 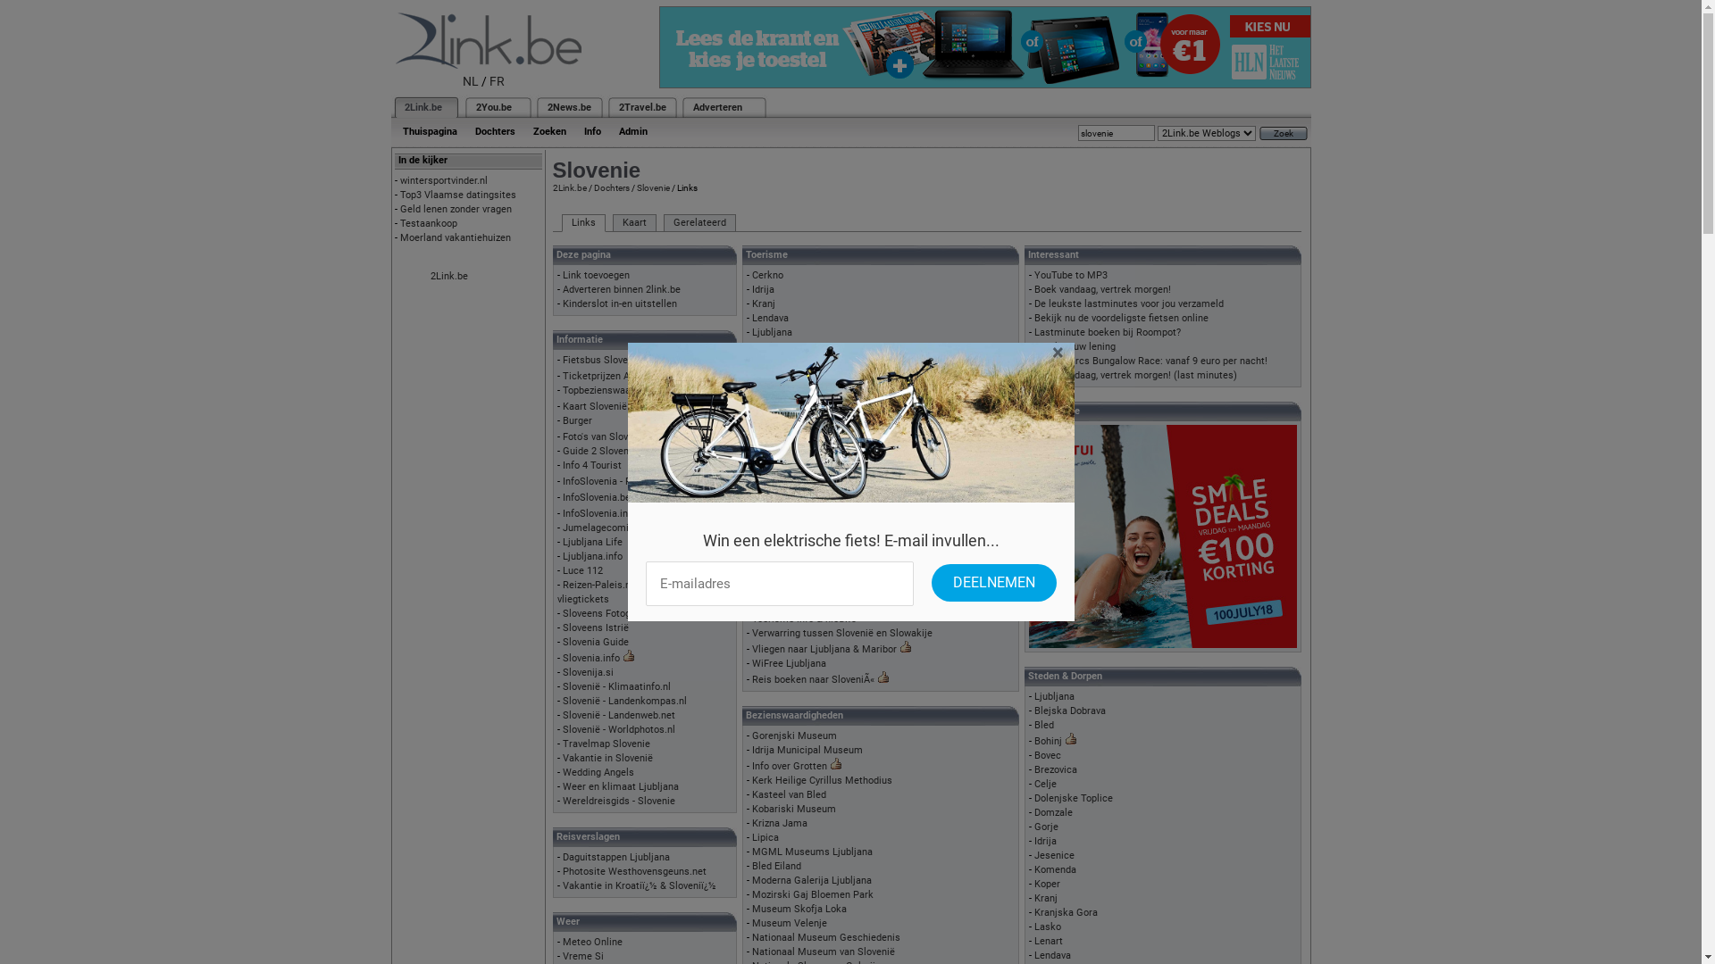 What do you see at coordinates (615, 482) in the screenshot?
I see `InfoSlovenia - Facebook` at bounding box center [615, 482].